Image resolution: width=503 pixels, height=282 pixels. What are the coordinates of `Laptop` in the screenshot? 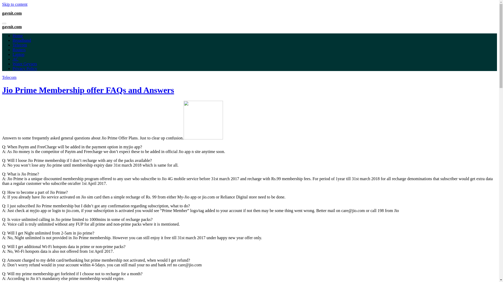 It's located at (18, 54).